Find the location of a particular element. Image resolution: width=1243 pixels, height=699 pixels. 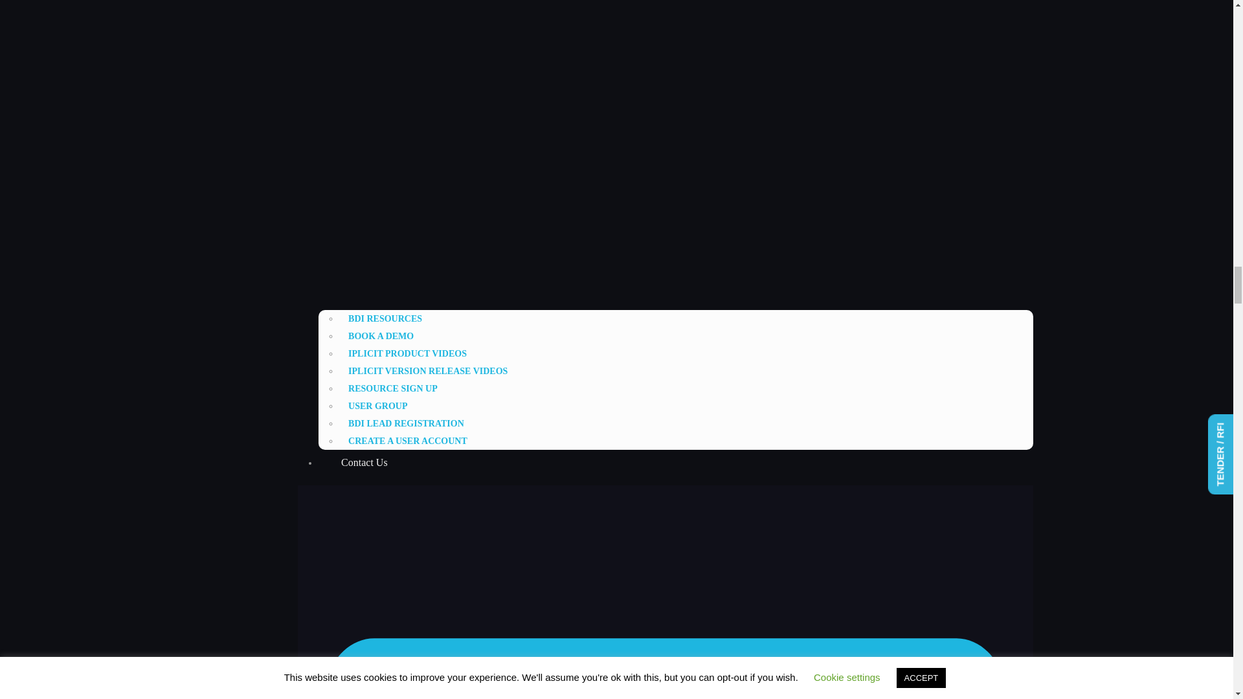

BDI RESOURCES is located at coordinates (385, 318).